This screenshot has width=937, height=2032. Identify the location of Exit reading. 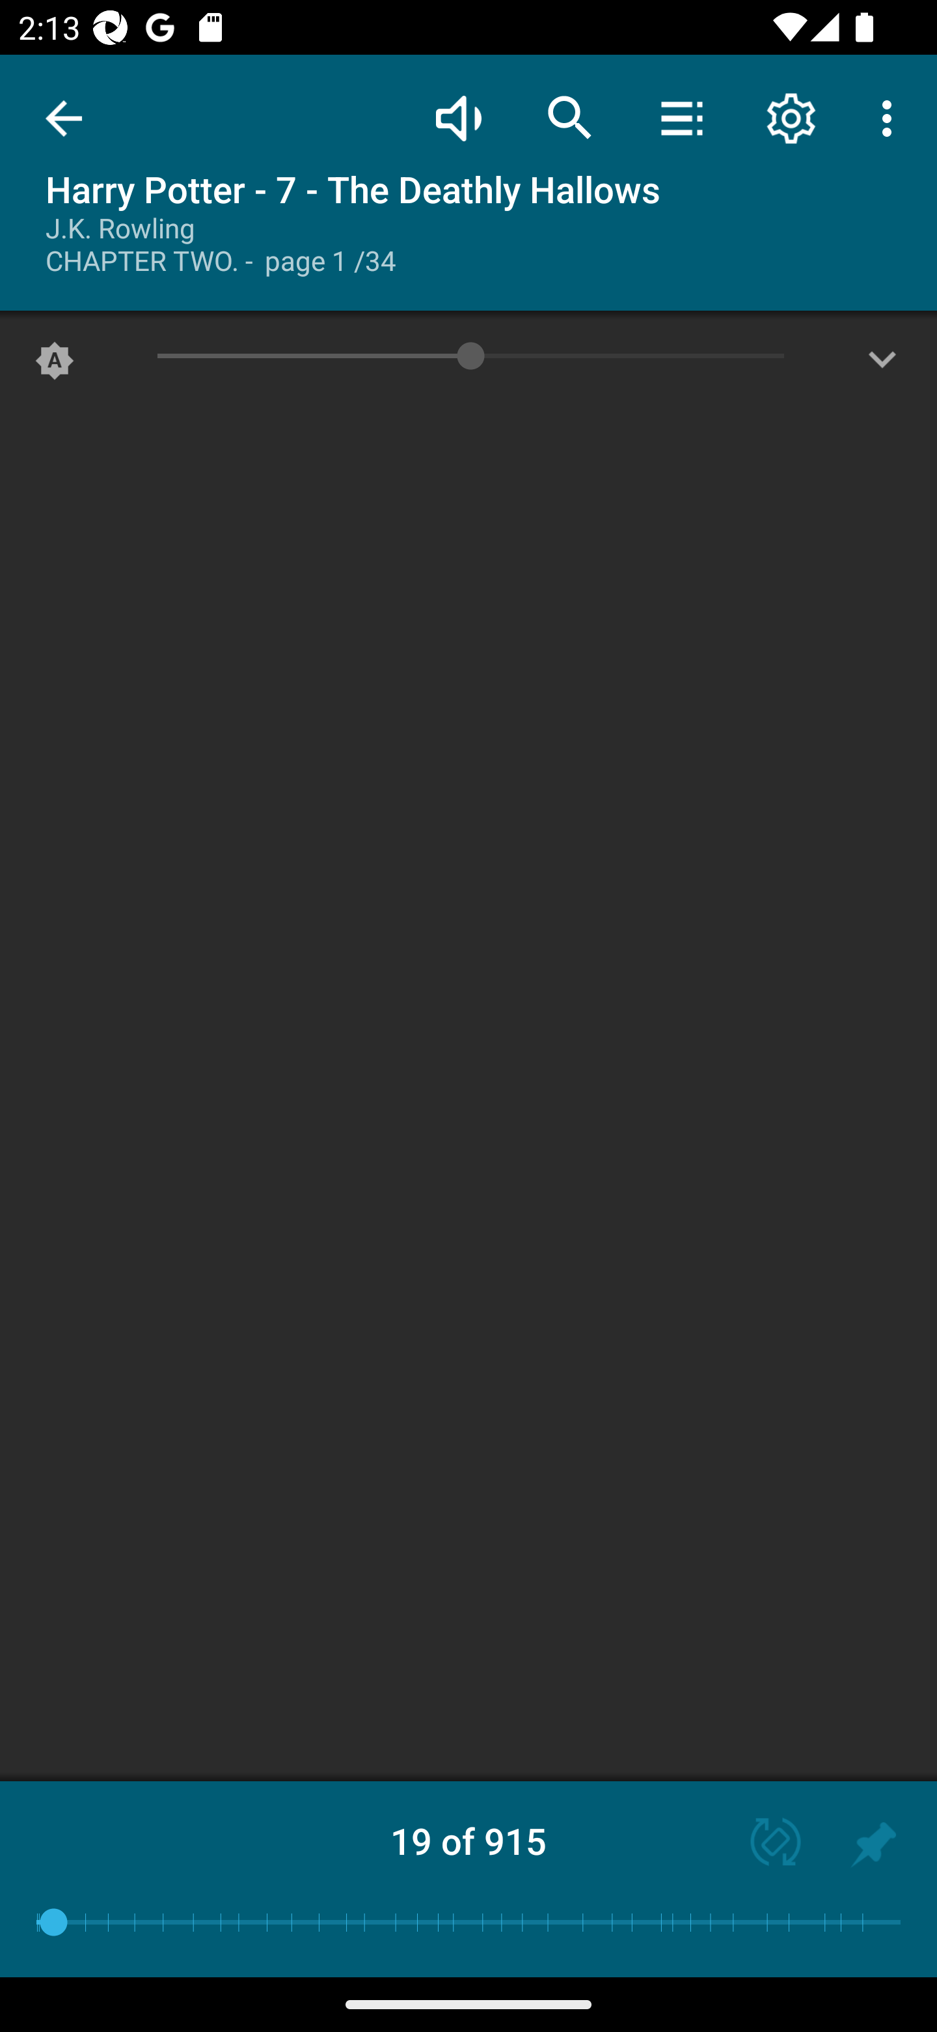
(64, 119).